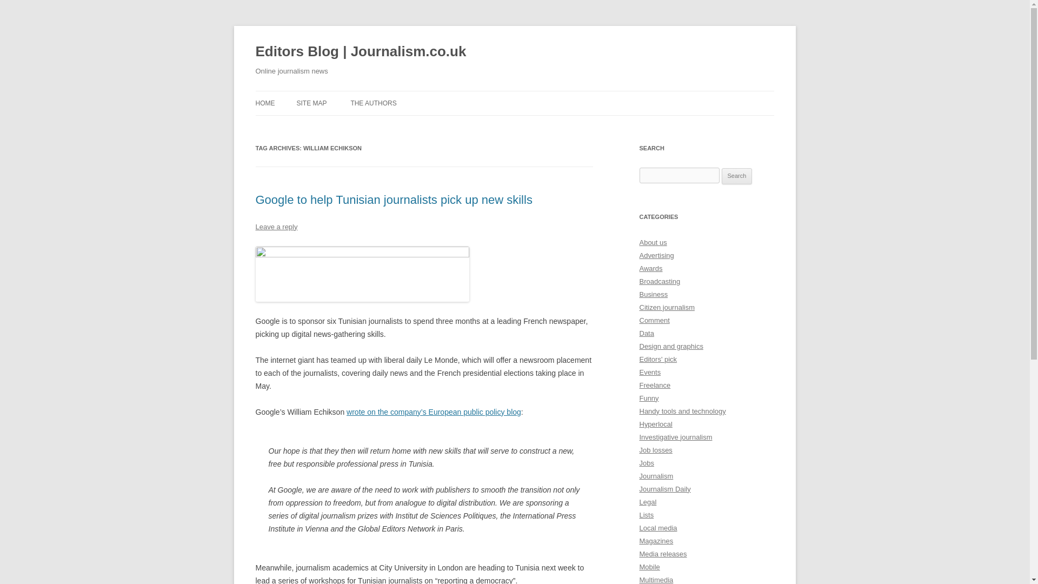  I want to click on THE AUTHORS, so click(373, 103).